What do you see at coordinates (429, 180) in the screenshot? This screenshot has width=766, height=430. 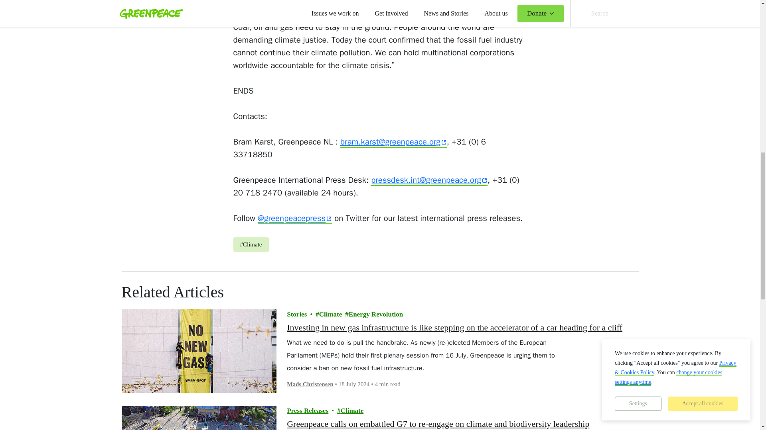 I see `This link will lead you to ` at bounding box center [429, 180].